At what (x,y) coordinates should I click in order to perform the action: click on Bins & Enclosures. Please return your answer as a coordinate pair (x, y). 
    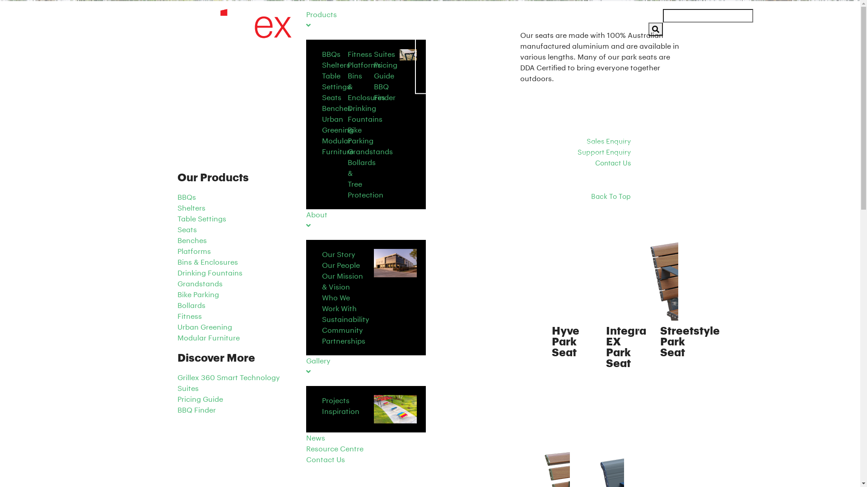
    Looking at the image, I should click on (207, 262).